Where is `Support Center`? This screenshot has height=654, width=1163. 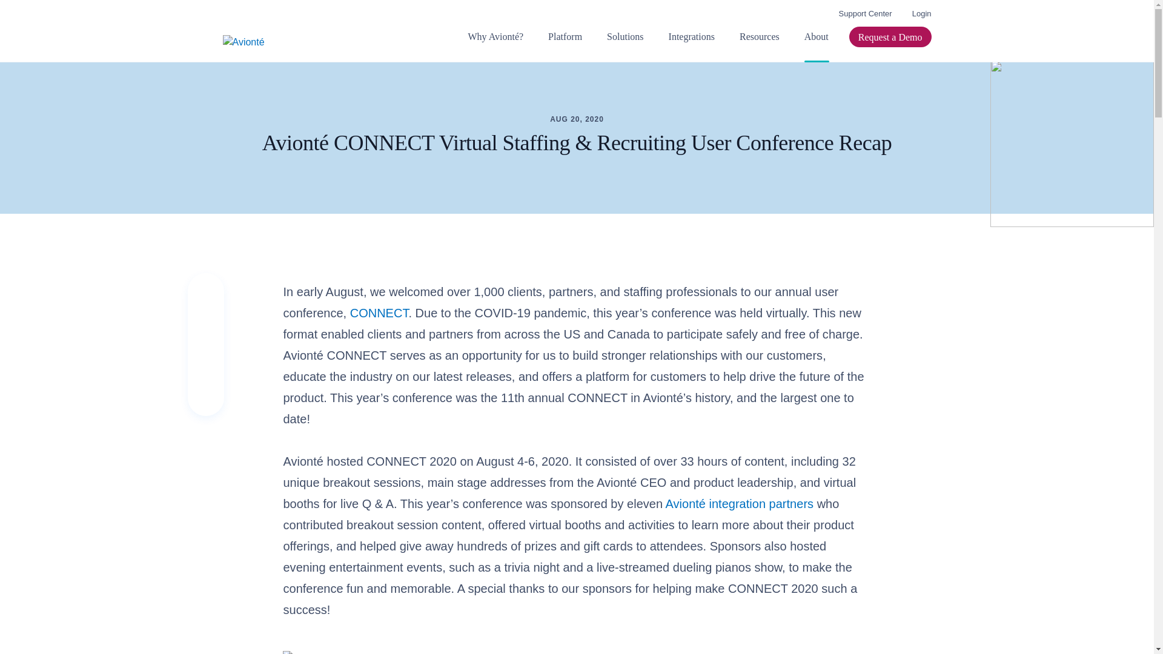 Support Center is located at coordinates (865, 13).